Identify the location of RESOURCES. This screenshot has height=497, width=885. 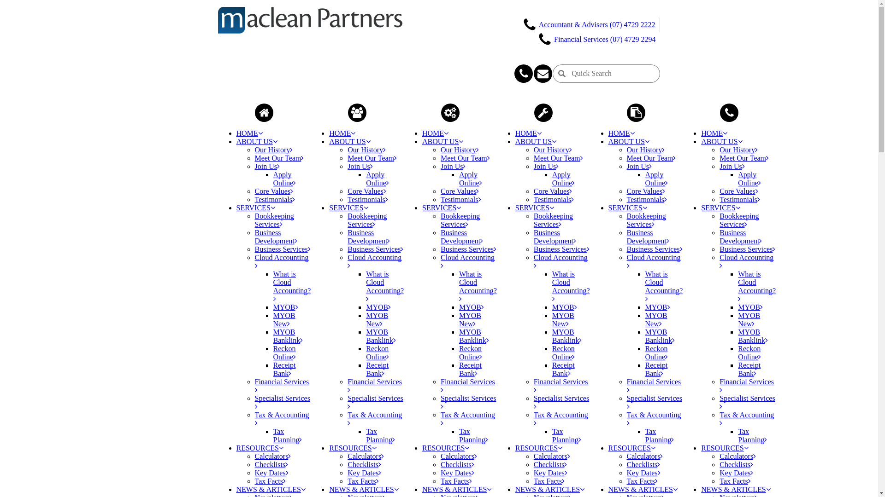
(260, 448).